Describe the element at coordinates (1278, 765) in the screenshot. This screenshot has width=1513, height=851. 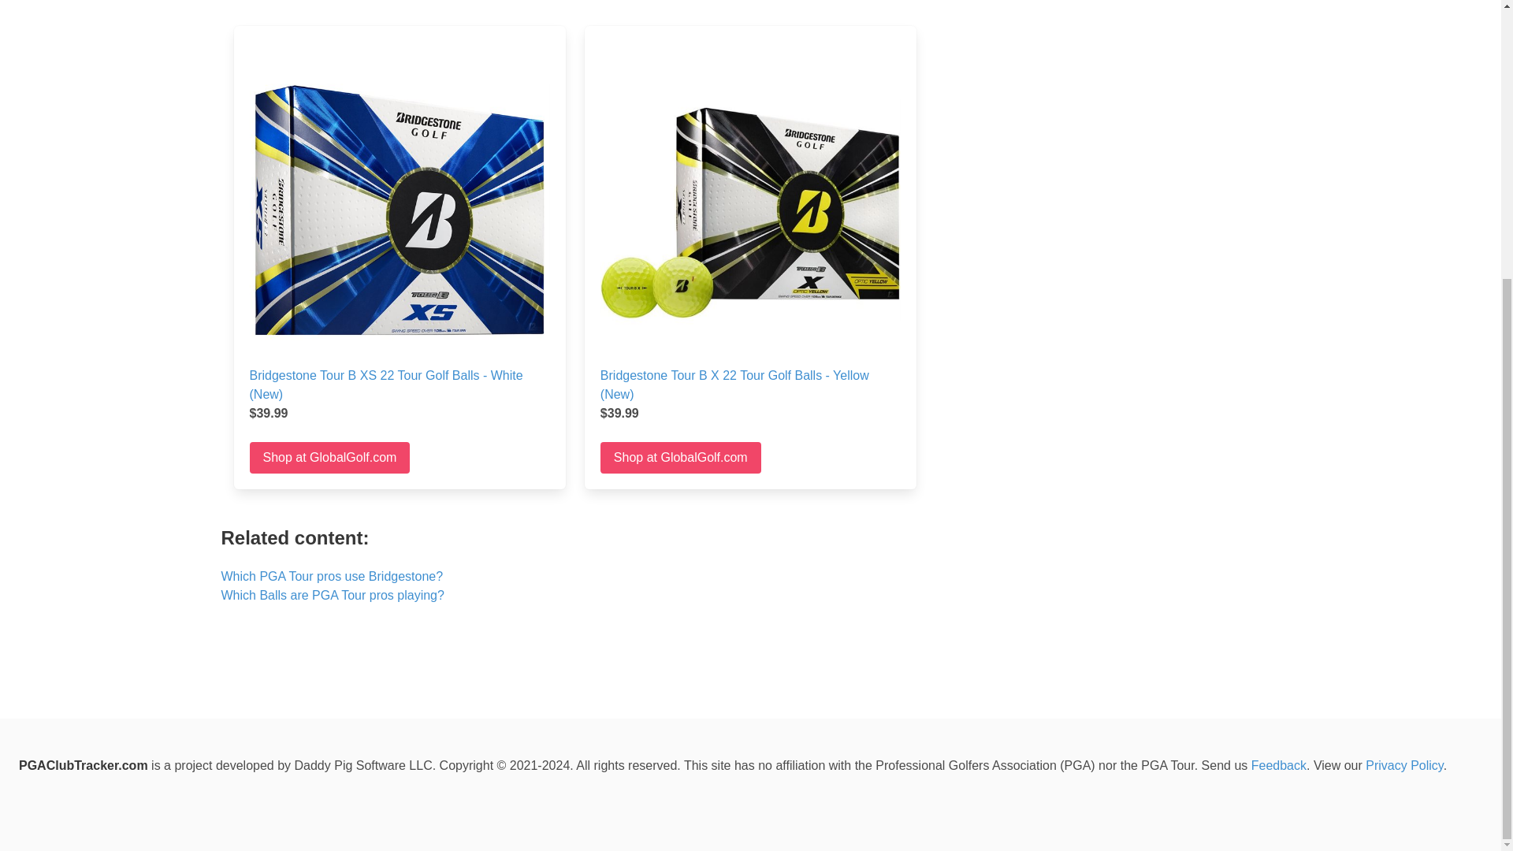
I see `Feedback` at that location.